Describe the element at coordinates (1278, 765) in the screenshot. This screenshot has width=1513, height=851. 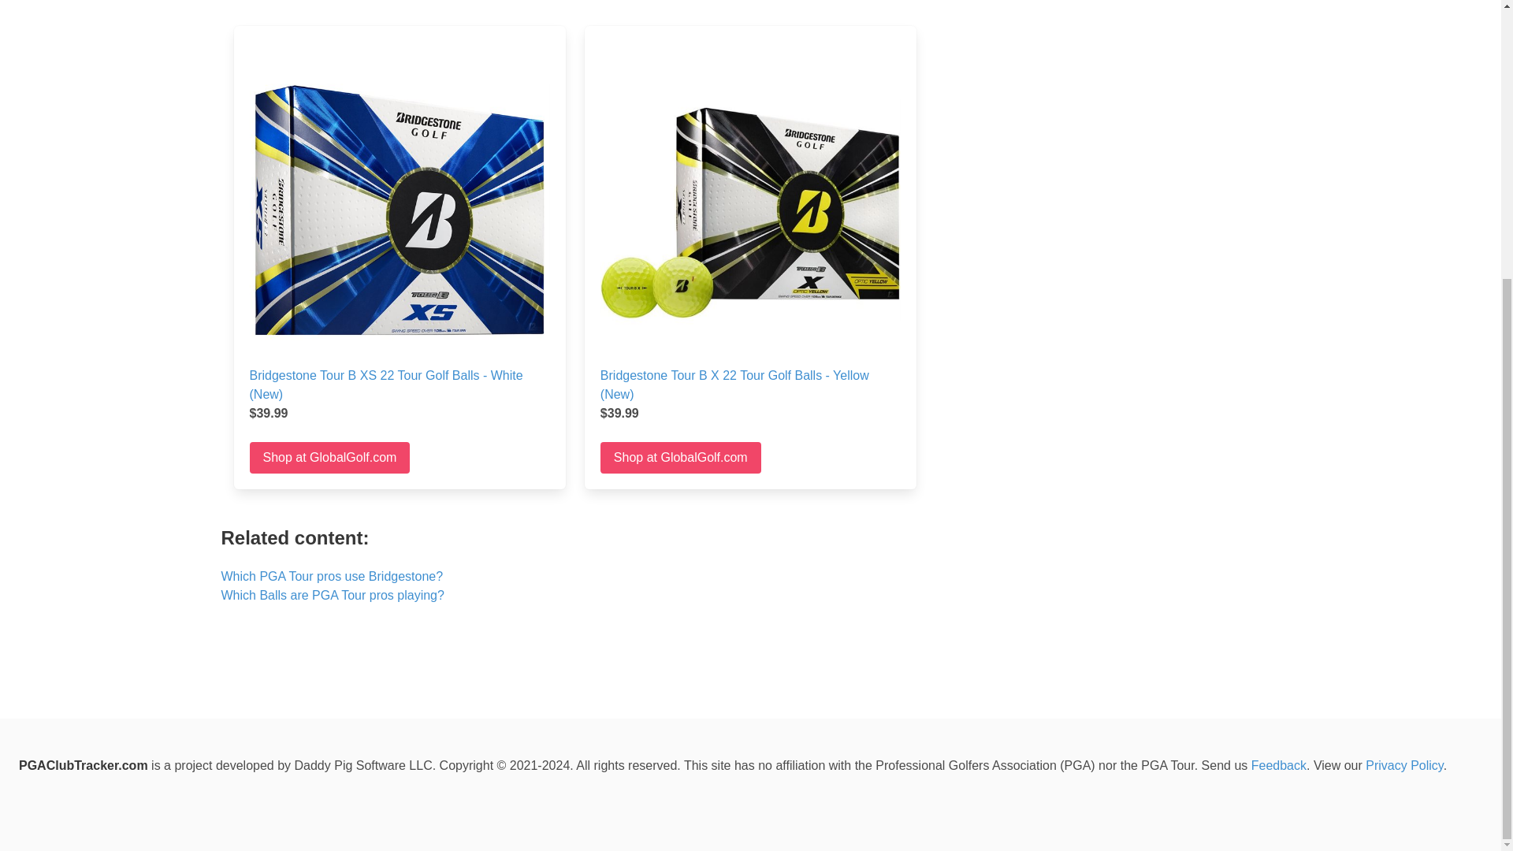
I see `Feedback` at that location.